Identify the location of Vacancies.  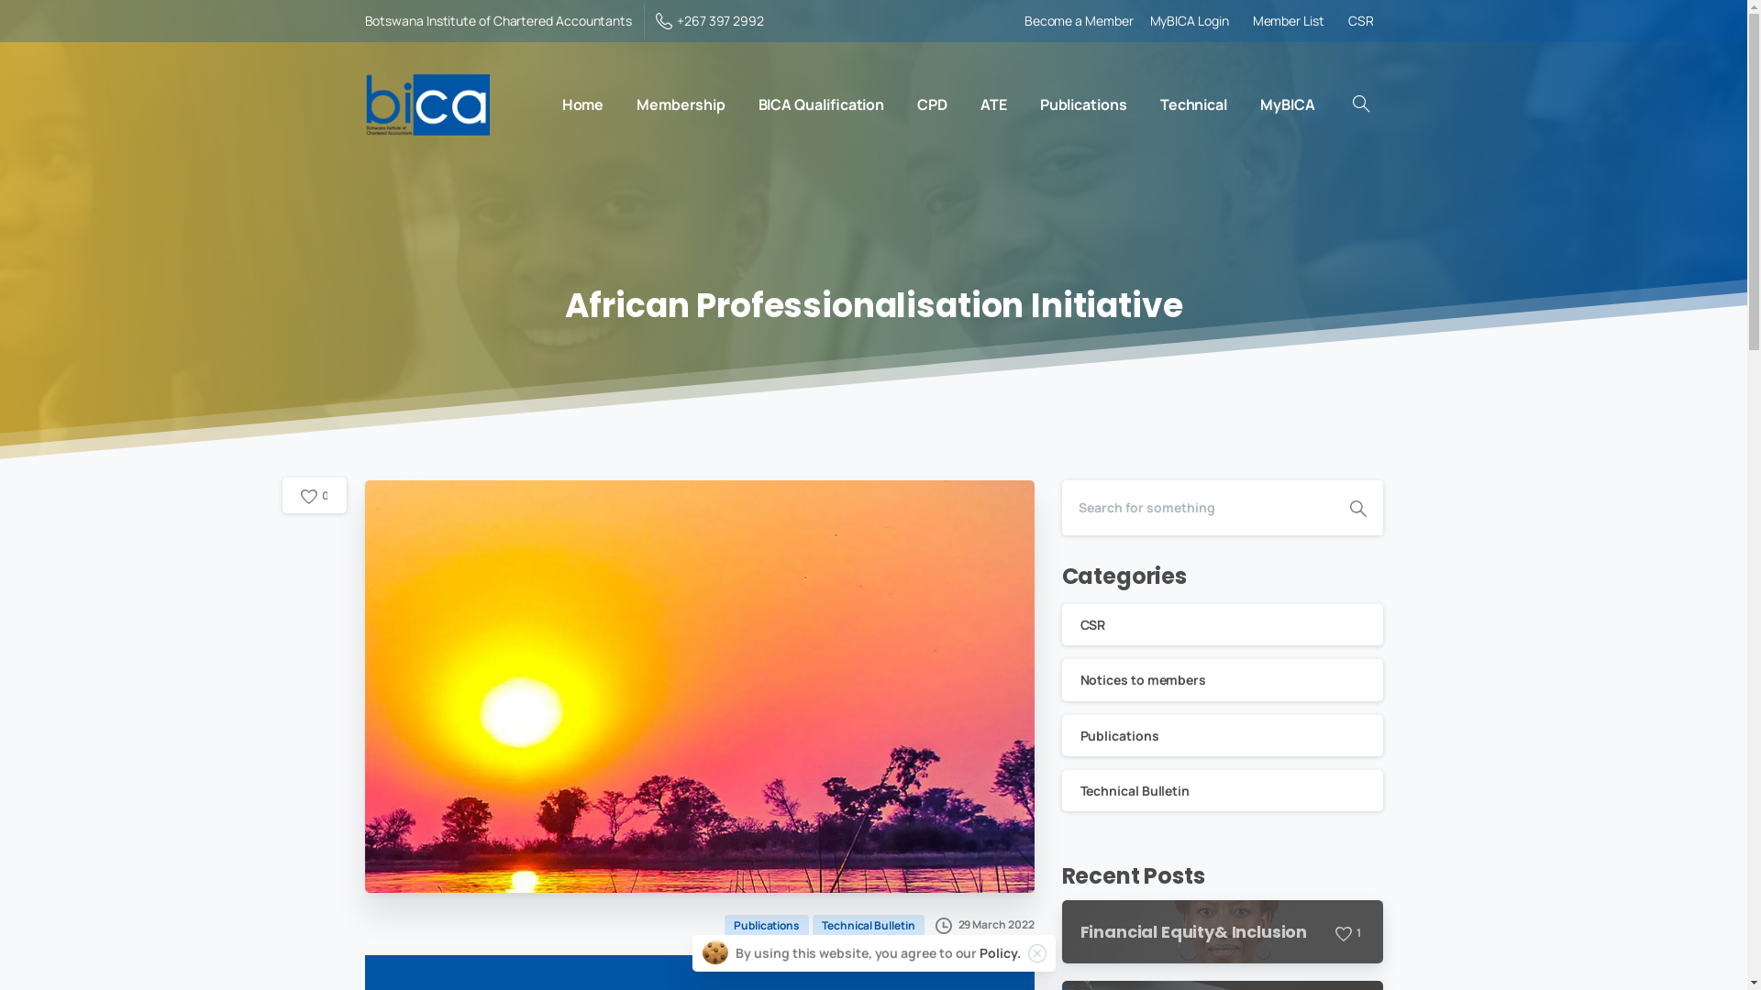
(727, 598).